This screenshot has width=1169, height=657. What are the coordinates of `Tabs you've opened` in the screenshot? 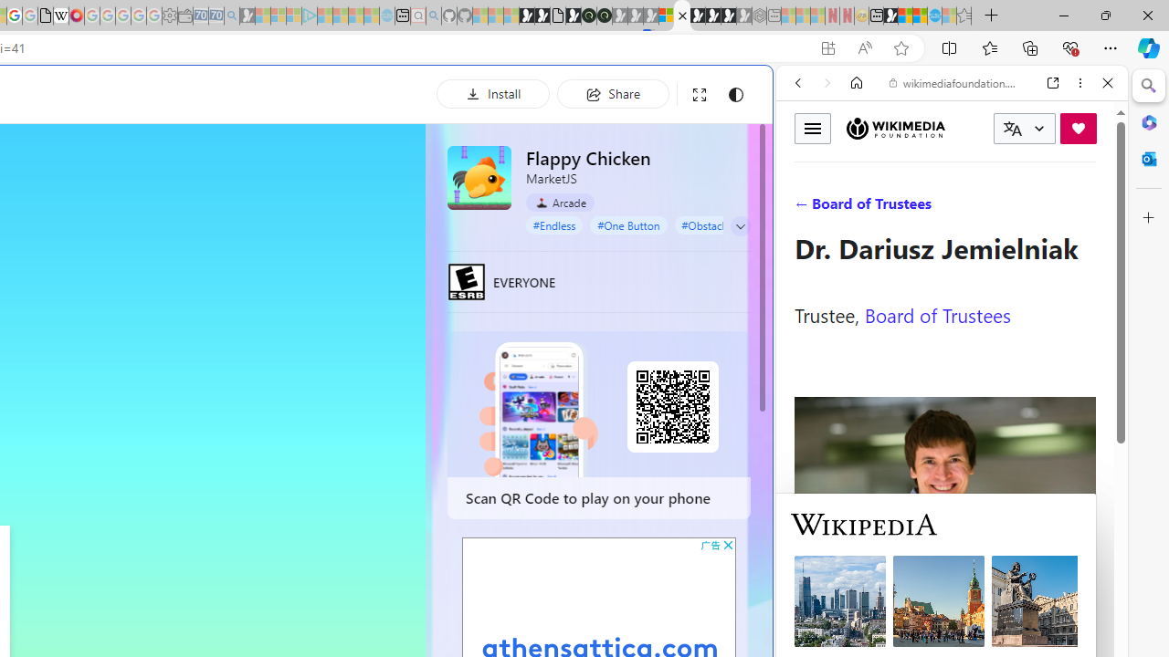 It's located at (252, 243).